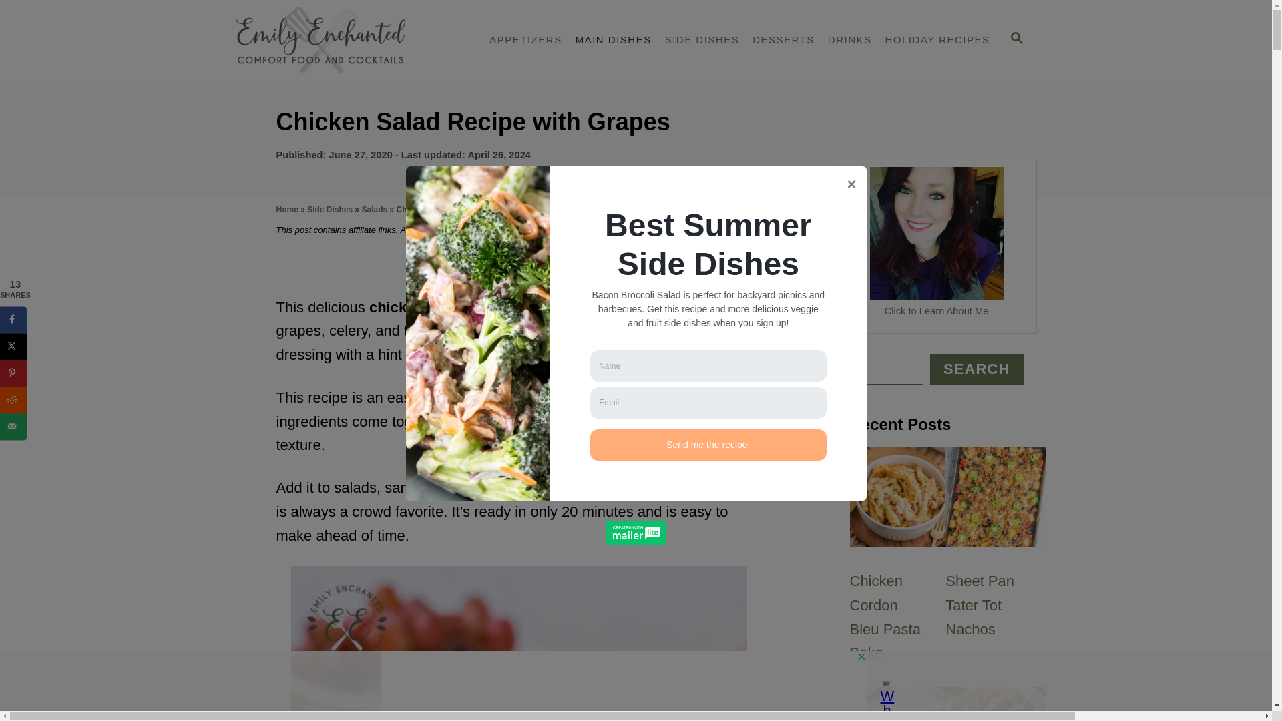 The height and width of the screenshot is (721, 1282). I want to click on DRINKS, so click(849, 40).